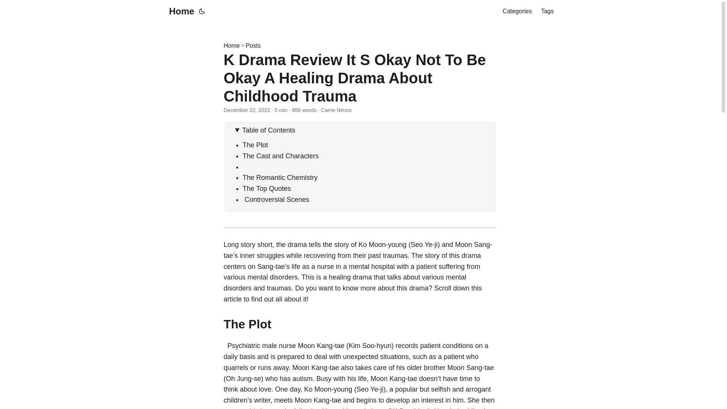 The height and width of the screenshot is (409, 727). Describe the element at coordinates (255, 145) in the screenshot. I see `The Plot` at that location.